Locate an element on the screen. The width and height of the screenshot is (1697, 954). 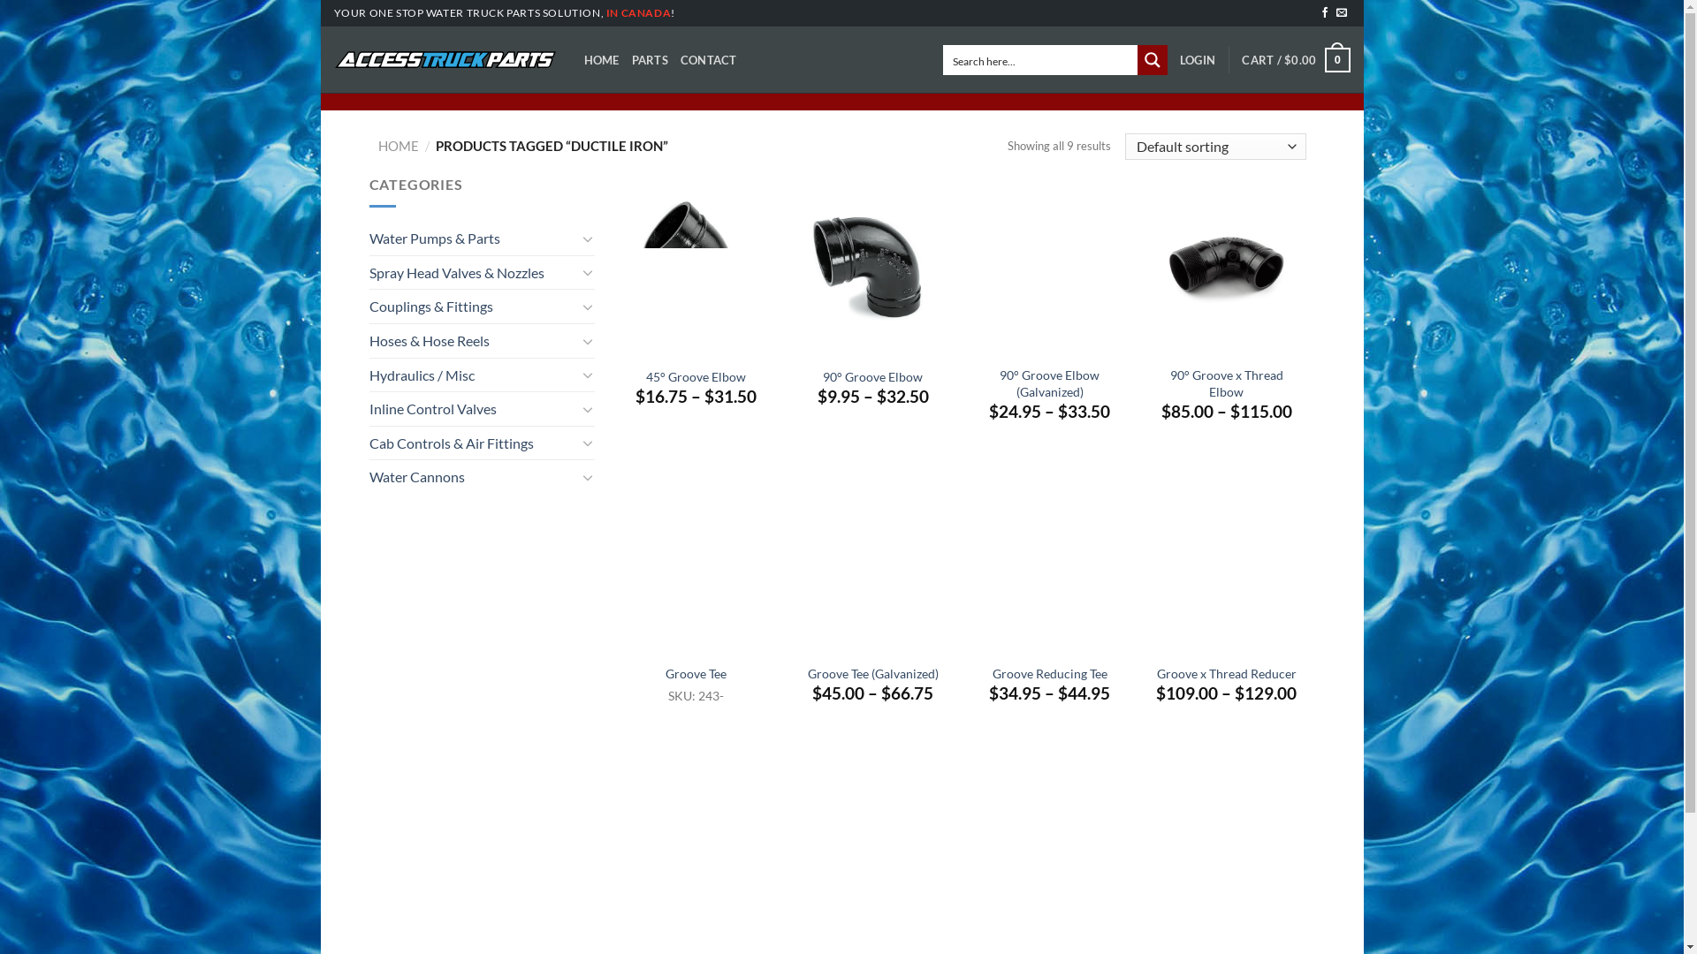
Spray Head Valves & Nozzles is located at coordinates (473, 273).